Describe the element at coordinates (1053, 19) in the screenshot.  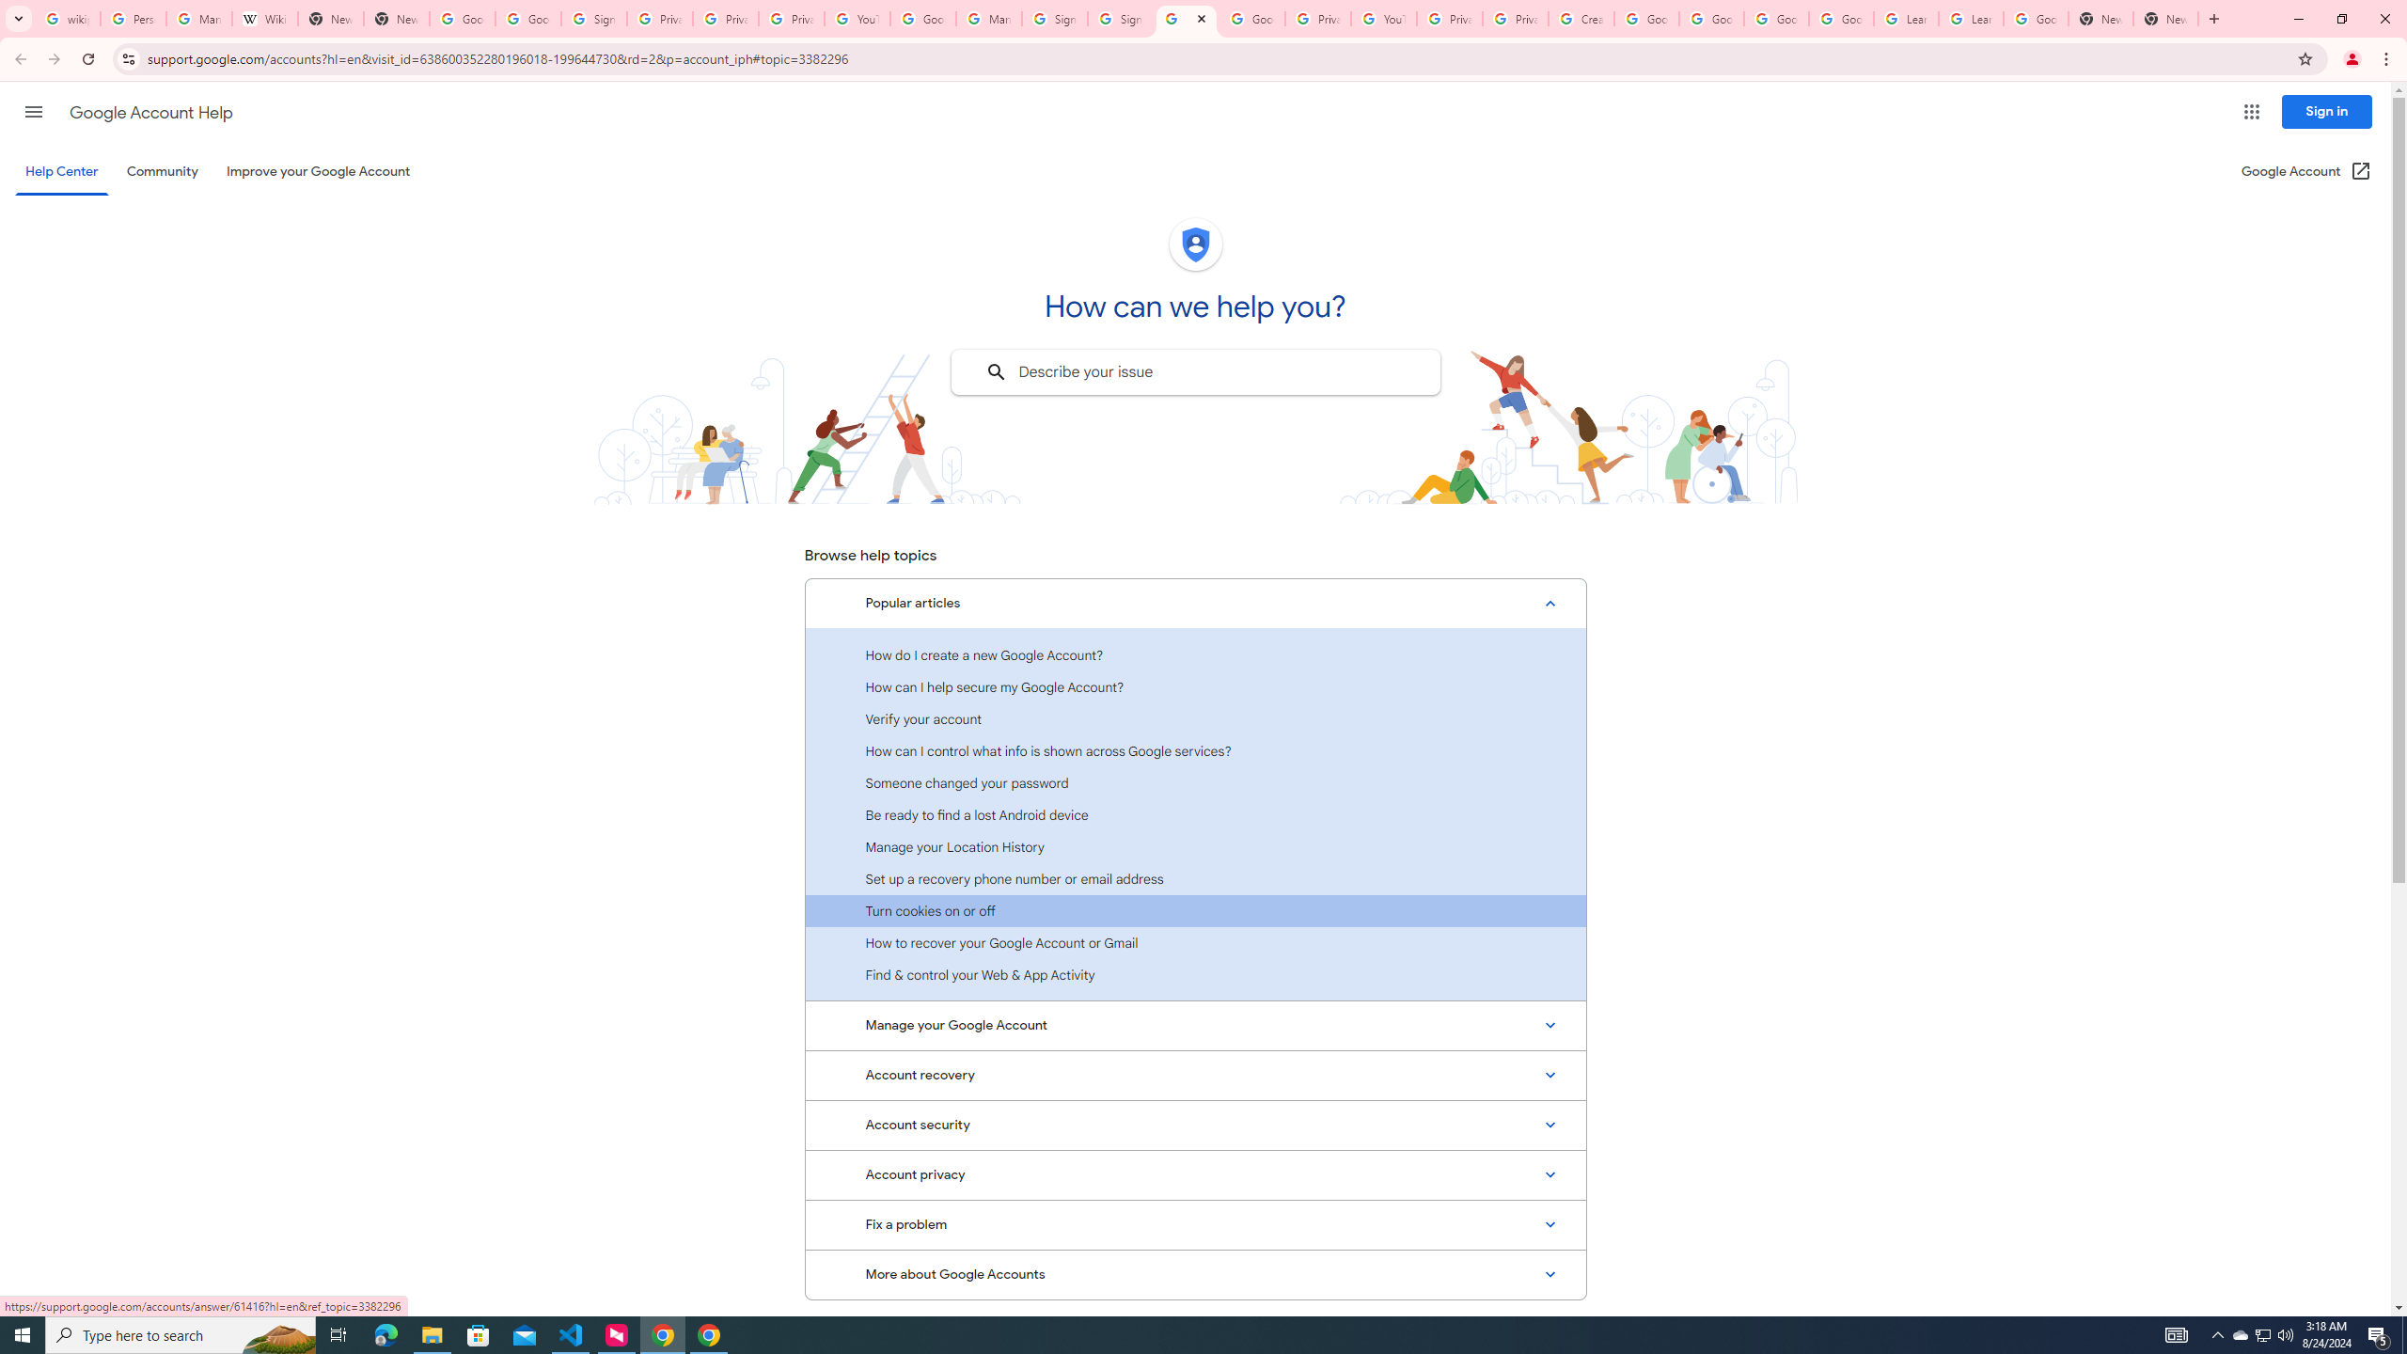
I see `Sign in - Google Accounts` at that location.